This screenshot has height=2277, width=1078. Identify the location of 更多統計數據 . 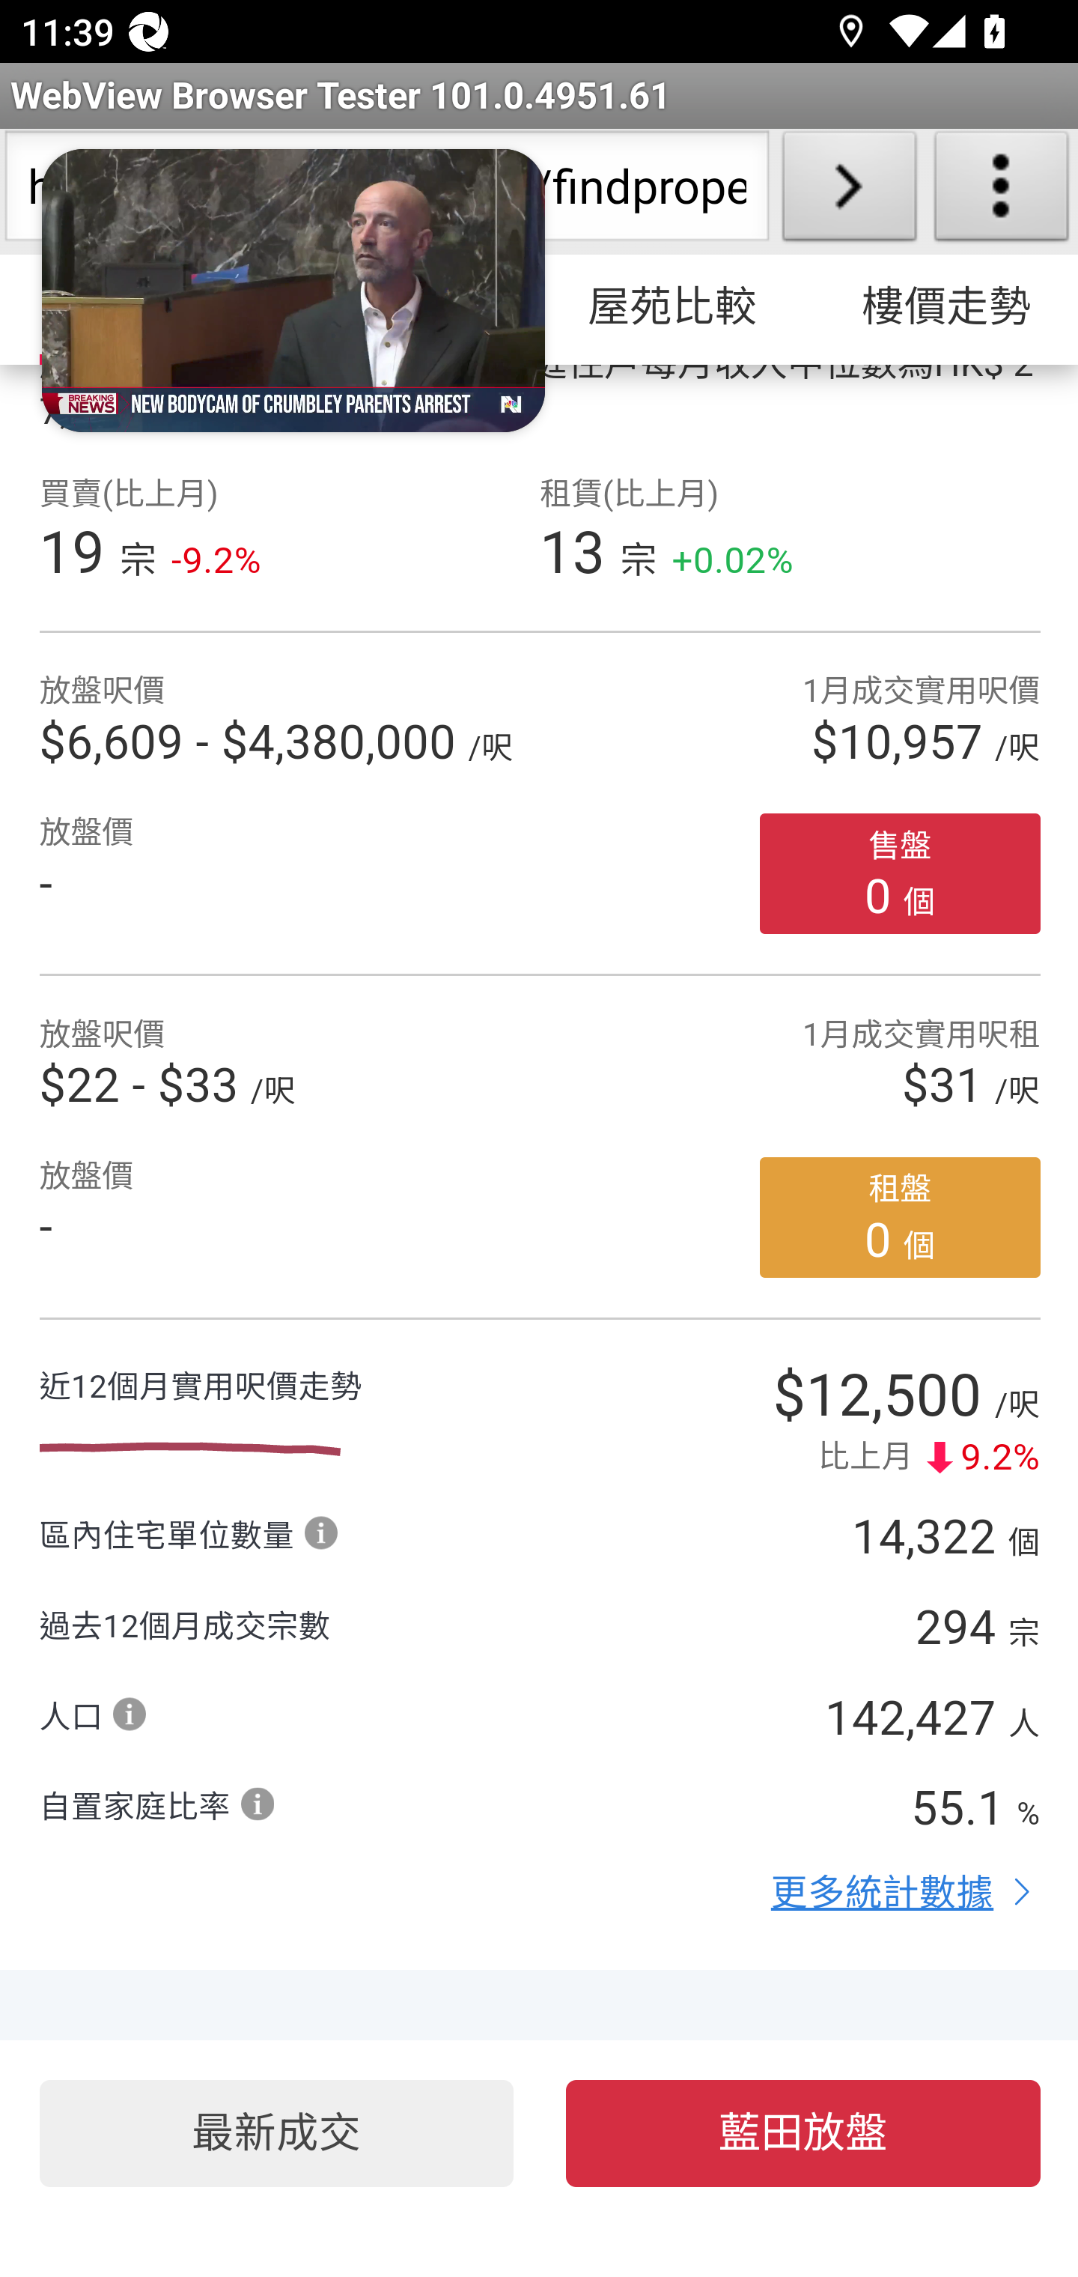
(906, 1894).